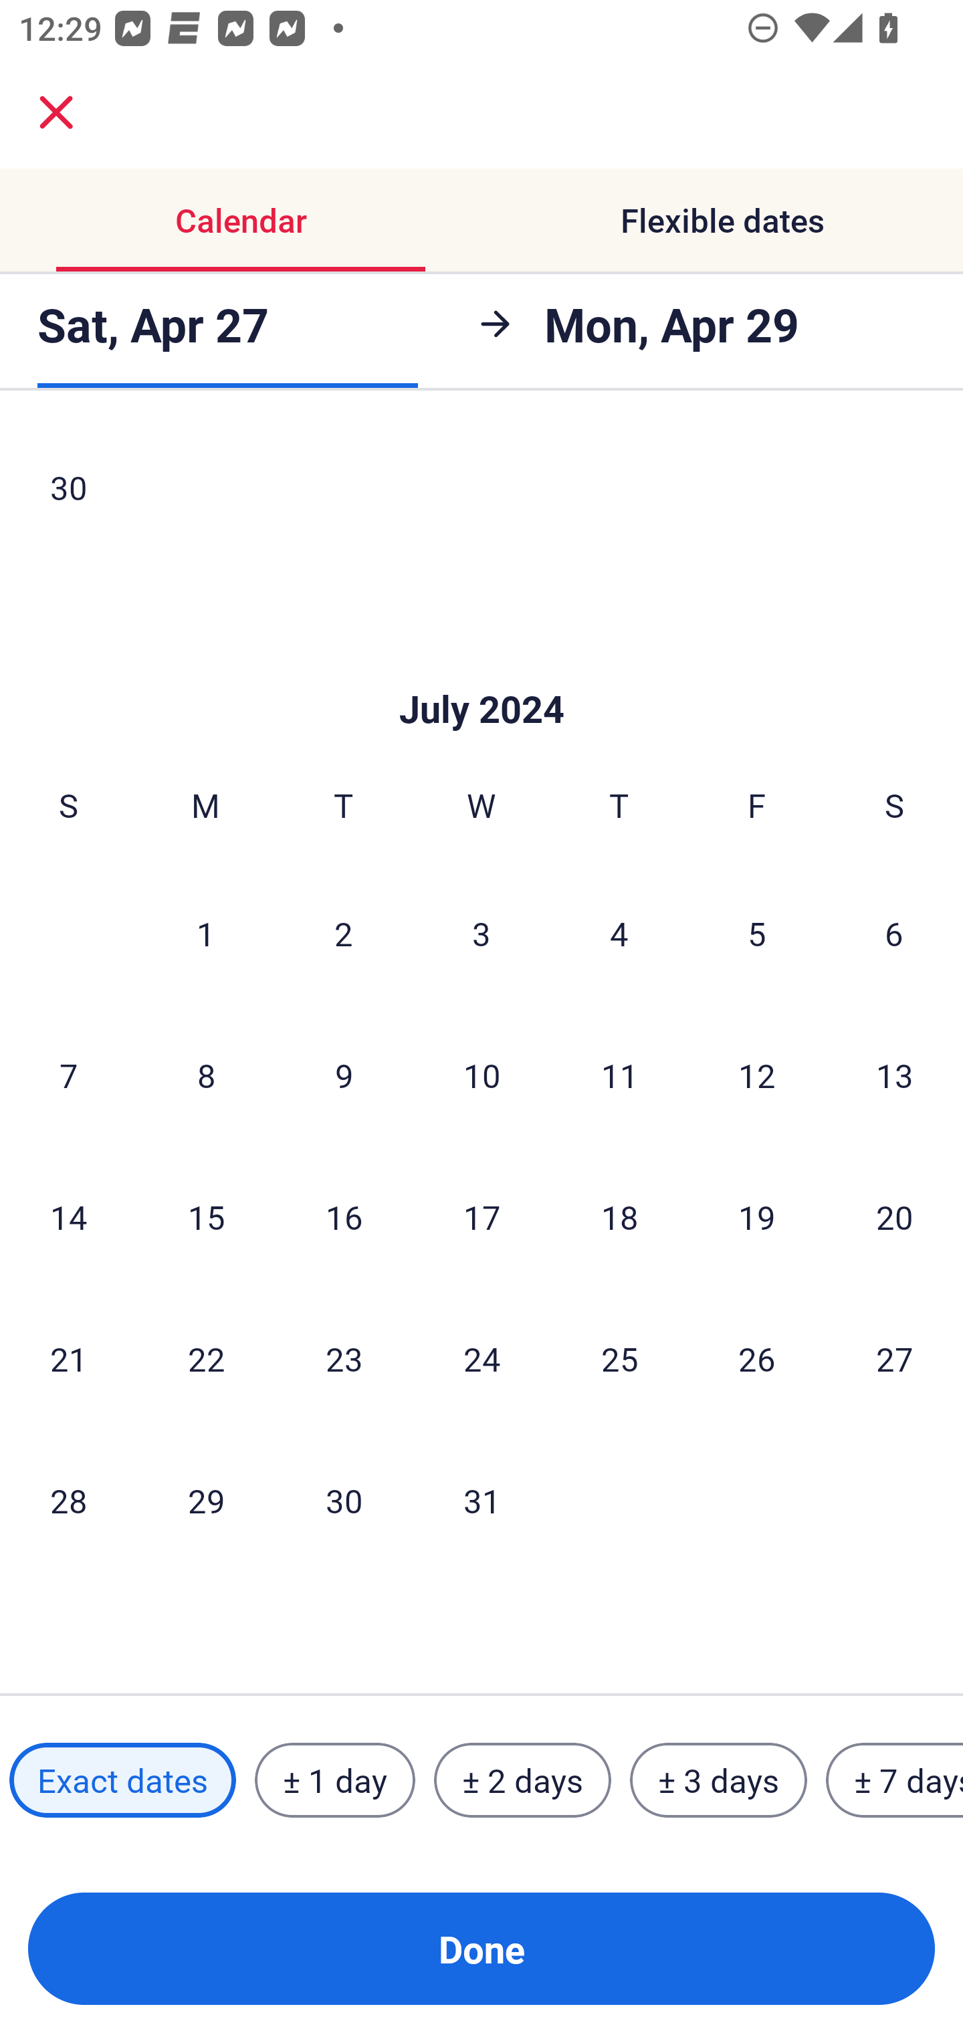 The image size is (963, 2033). What do you see at coordinates (68, 1216) in the screenshot?
I see `14 Sunday, July 14, 2024` at bounding box center [68, 1216].